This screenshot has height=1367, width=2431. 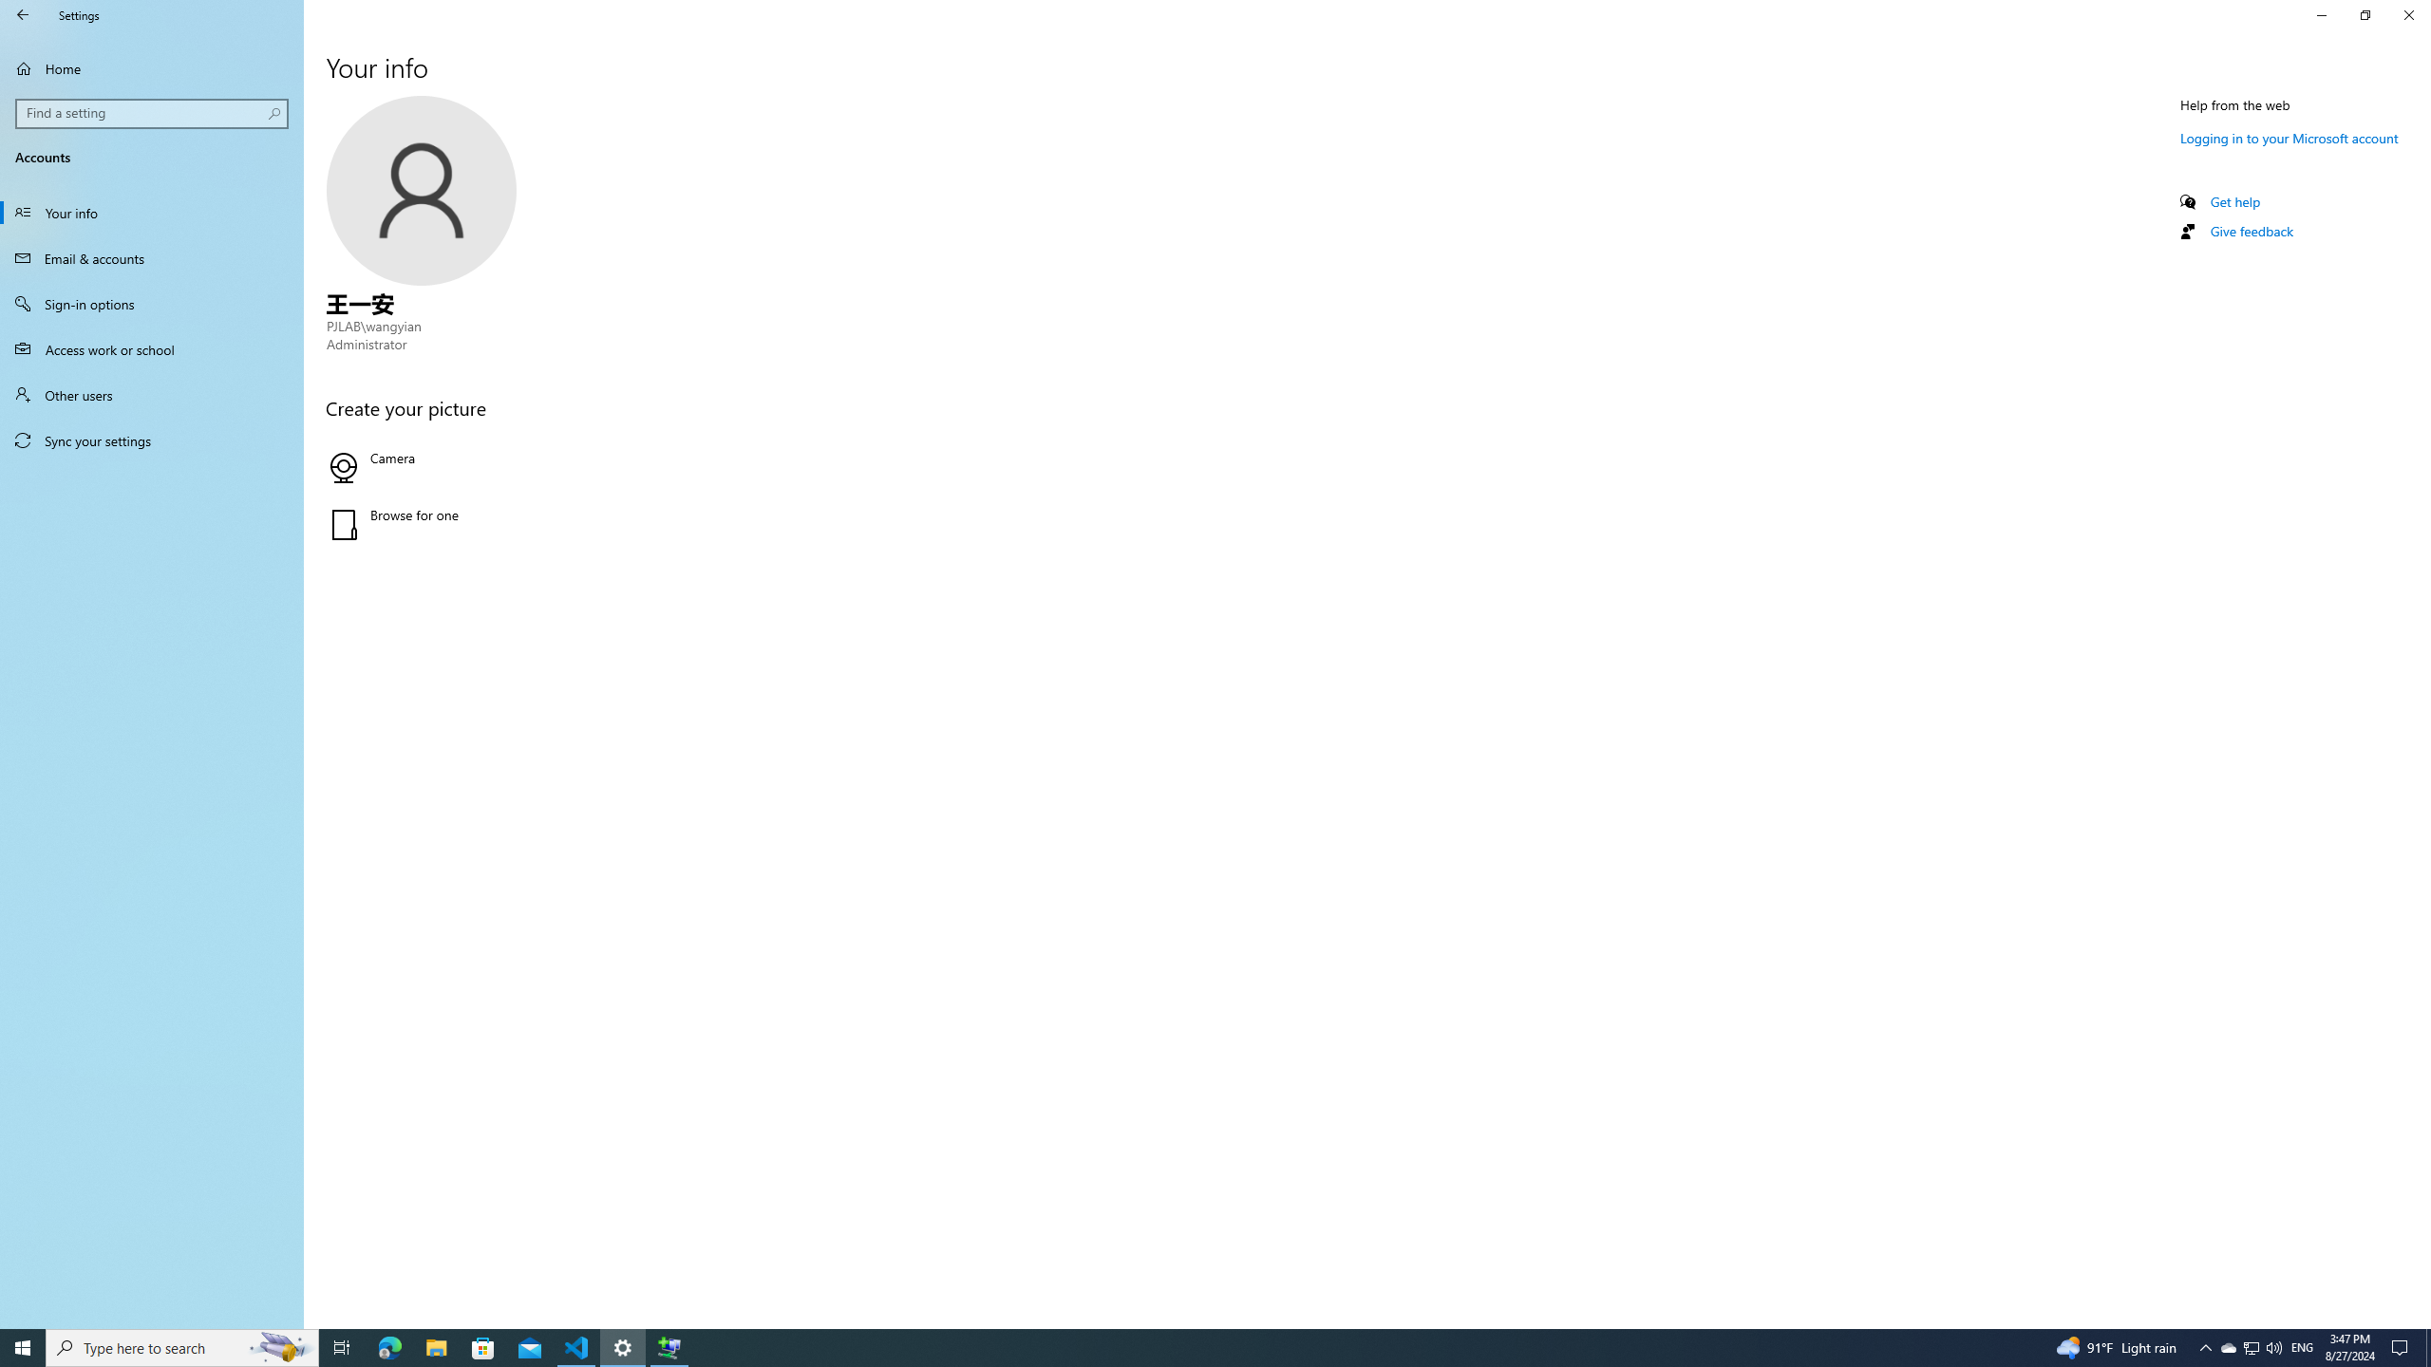 I want to click on Get help, so click(x=2235, y=201).